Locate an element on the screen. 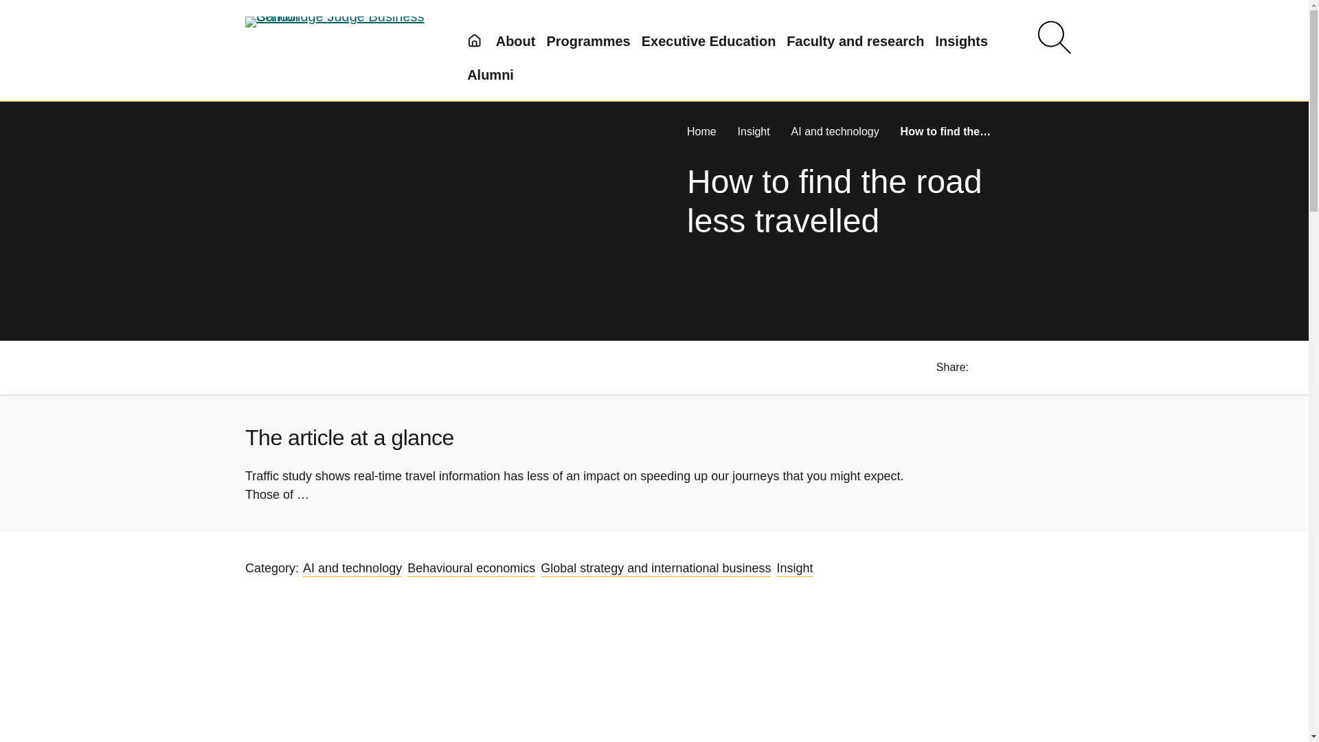  AI and technology is located at coordinates (837, 131).